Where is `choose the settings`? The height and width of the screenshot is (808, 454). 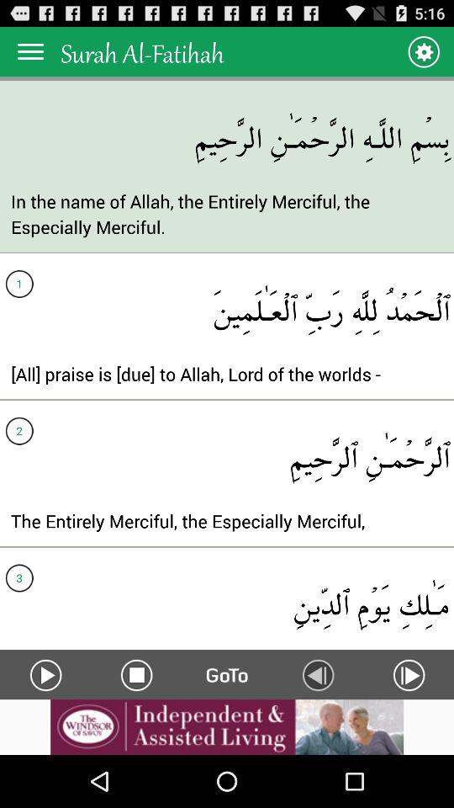 choose the settings is located at coordinates (424, 50).